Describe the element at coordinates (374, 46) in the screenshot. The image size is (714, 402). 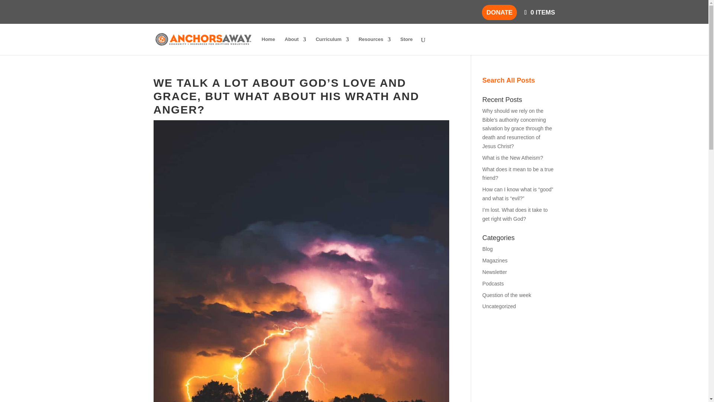
I see `Resources` at that location.